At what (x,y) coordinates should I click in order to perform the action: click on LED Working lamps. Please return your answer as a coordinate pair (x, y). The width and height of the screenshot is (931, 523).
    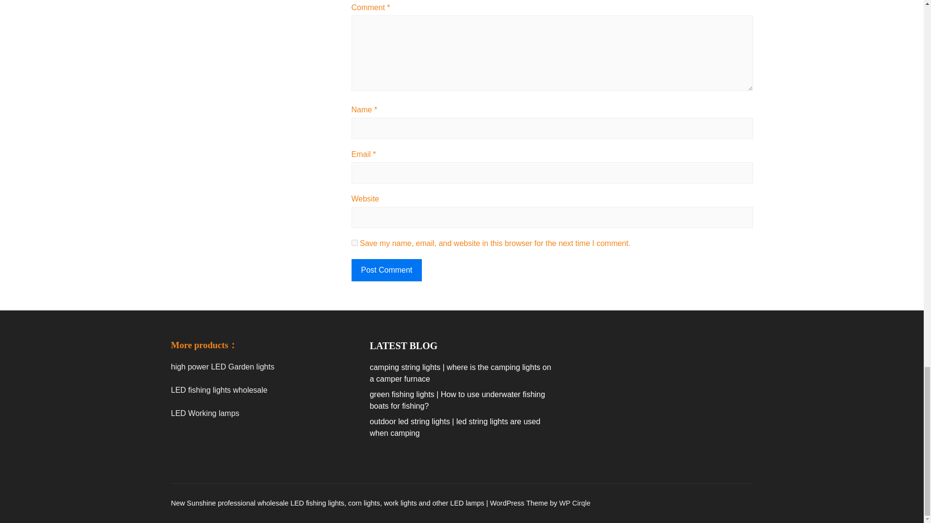
    Looking at the image, I should click on (205, 413).